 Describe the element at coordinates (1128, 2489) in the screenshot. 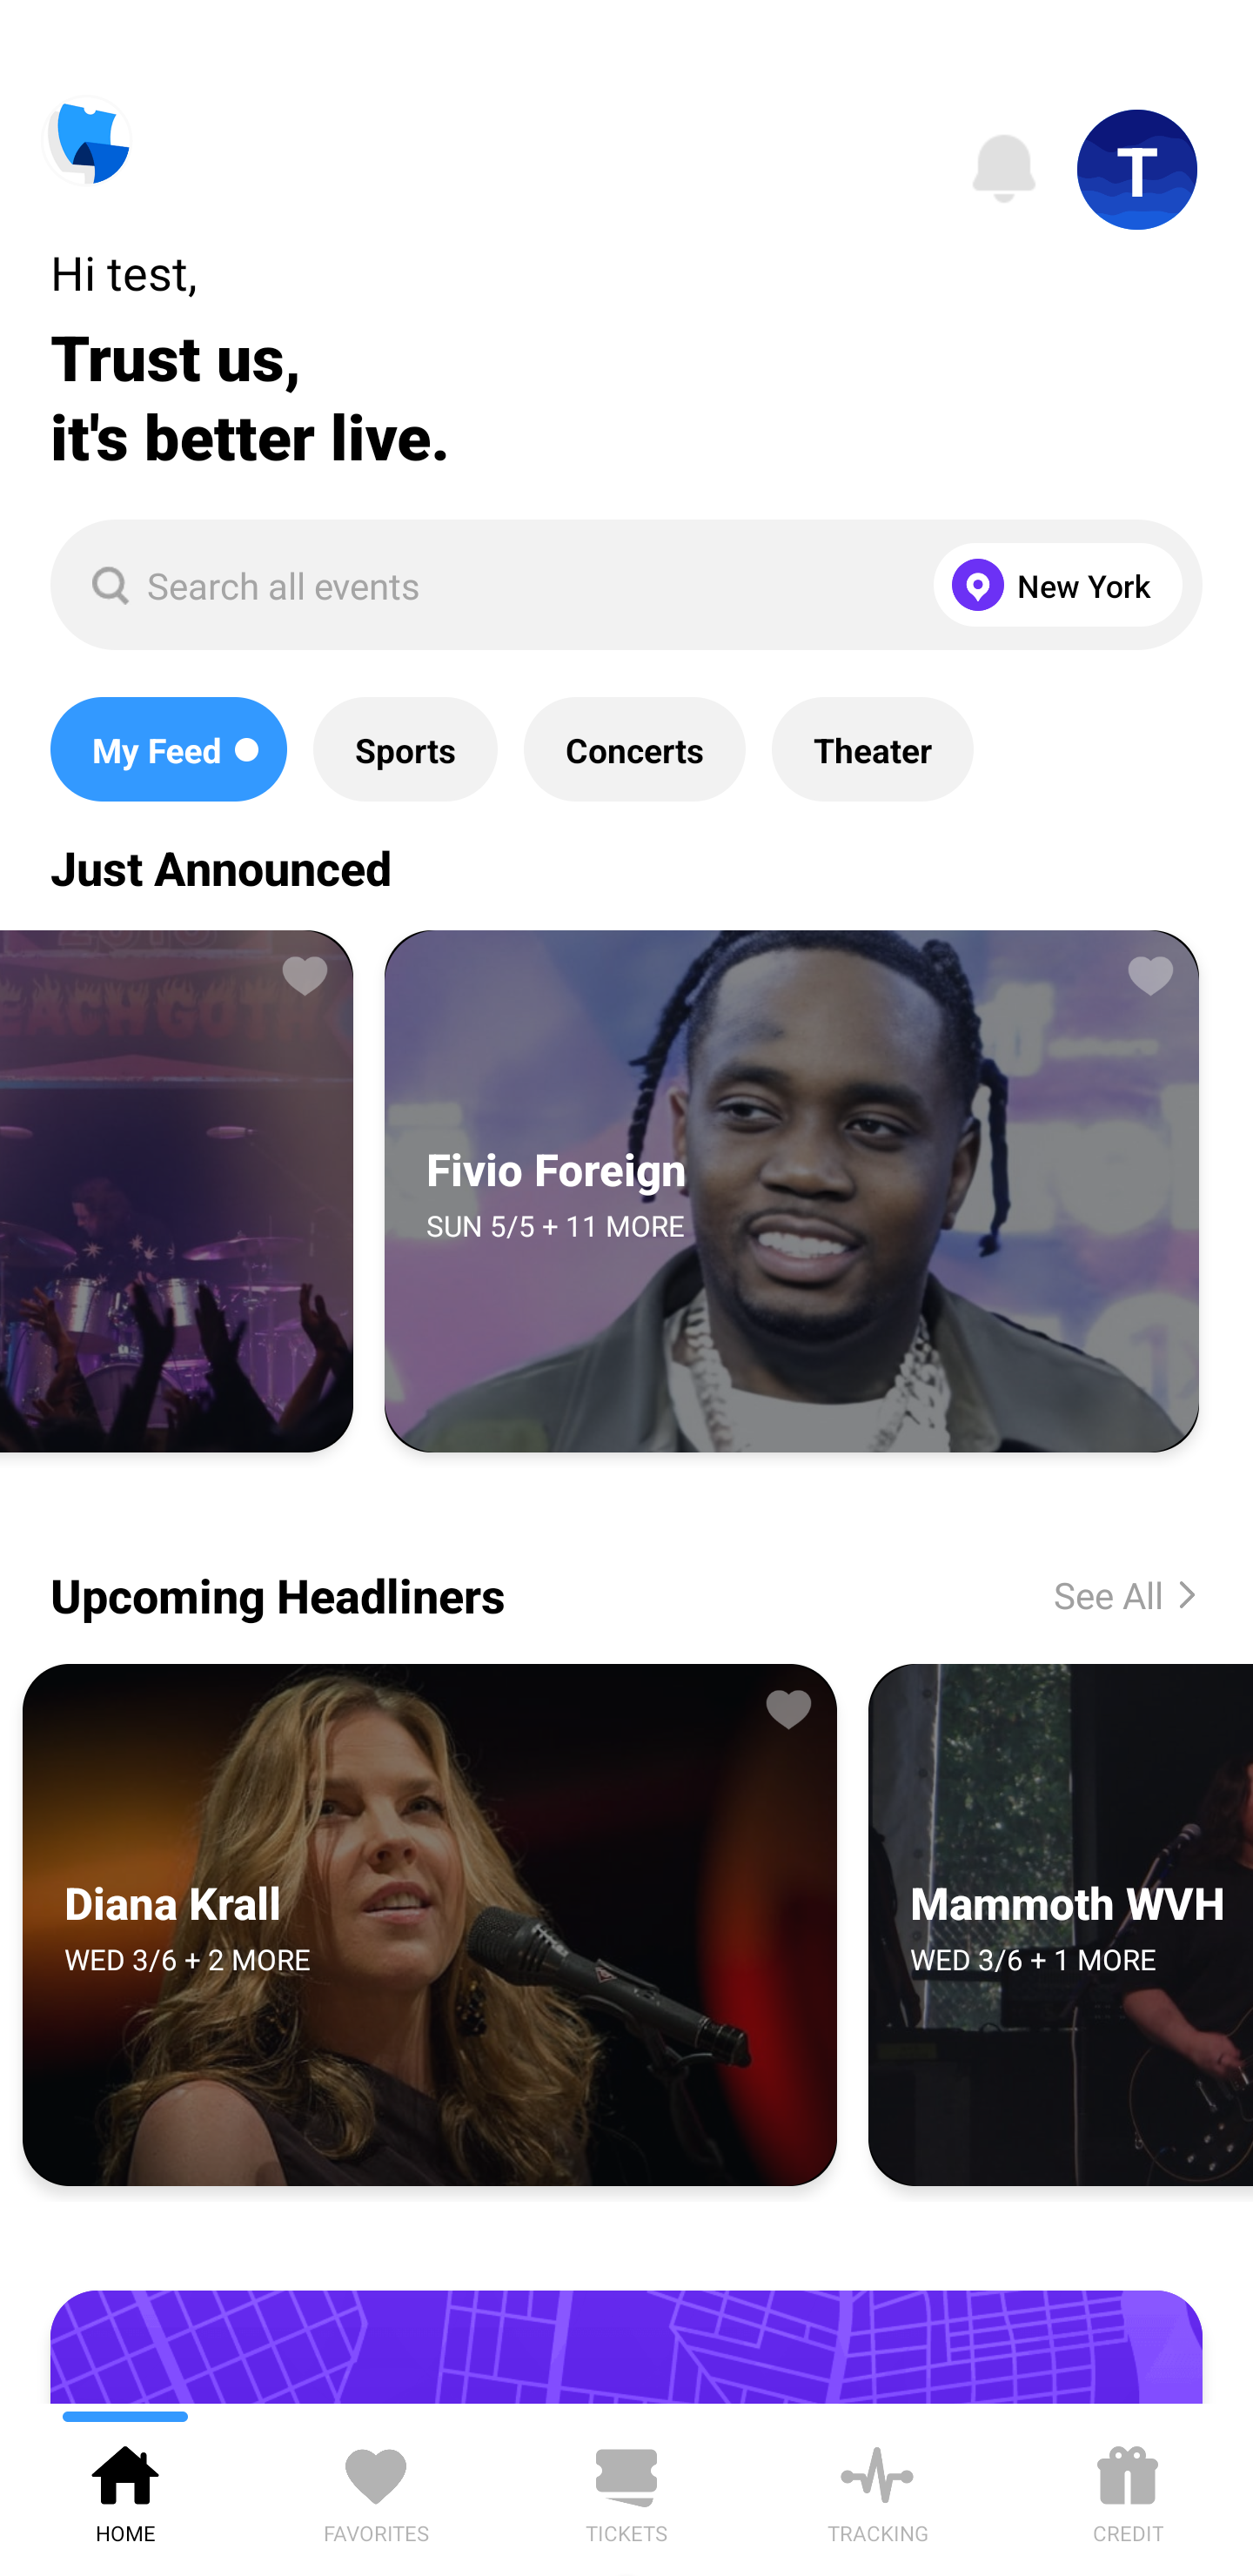

I see `CREDIT` at that location.